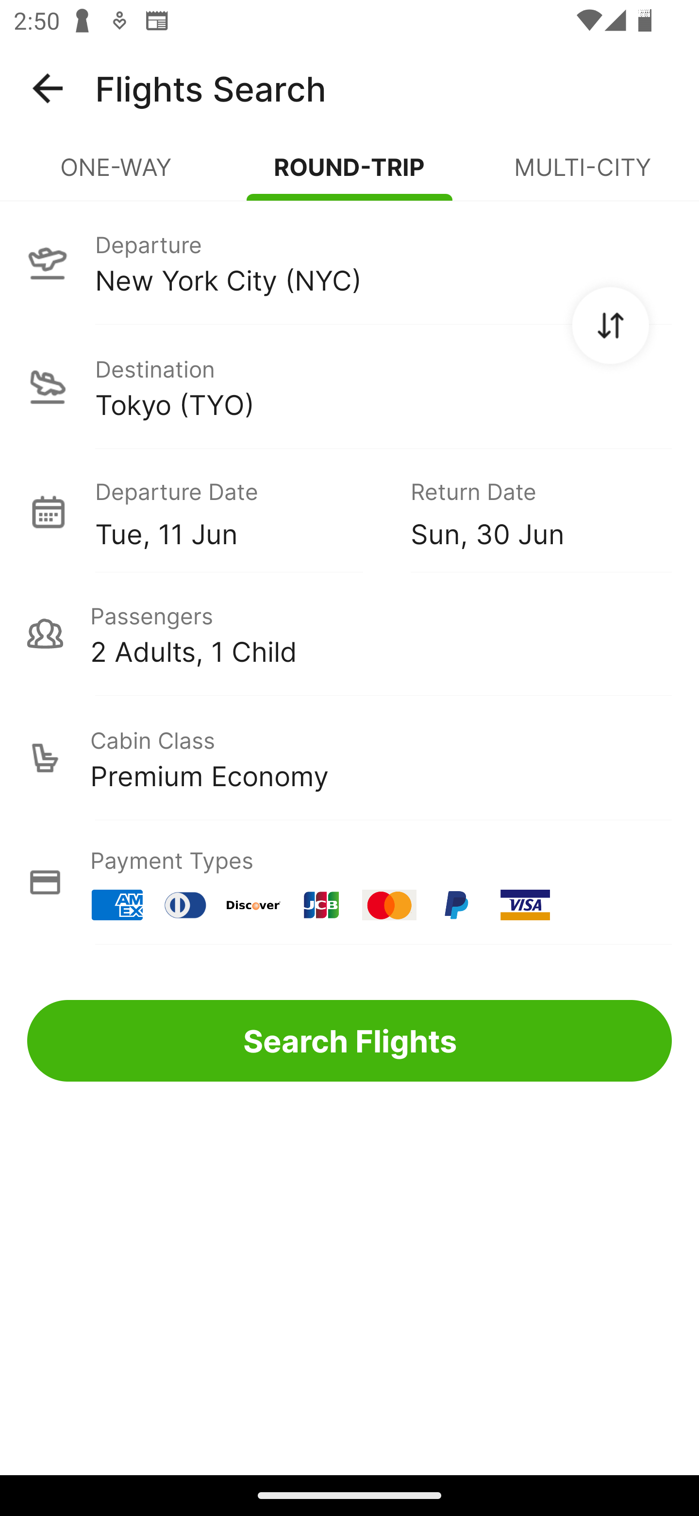 The height and width of the screenshot is (1516, 699). I want to click on Search Flights, so click(349, 1041).